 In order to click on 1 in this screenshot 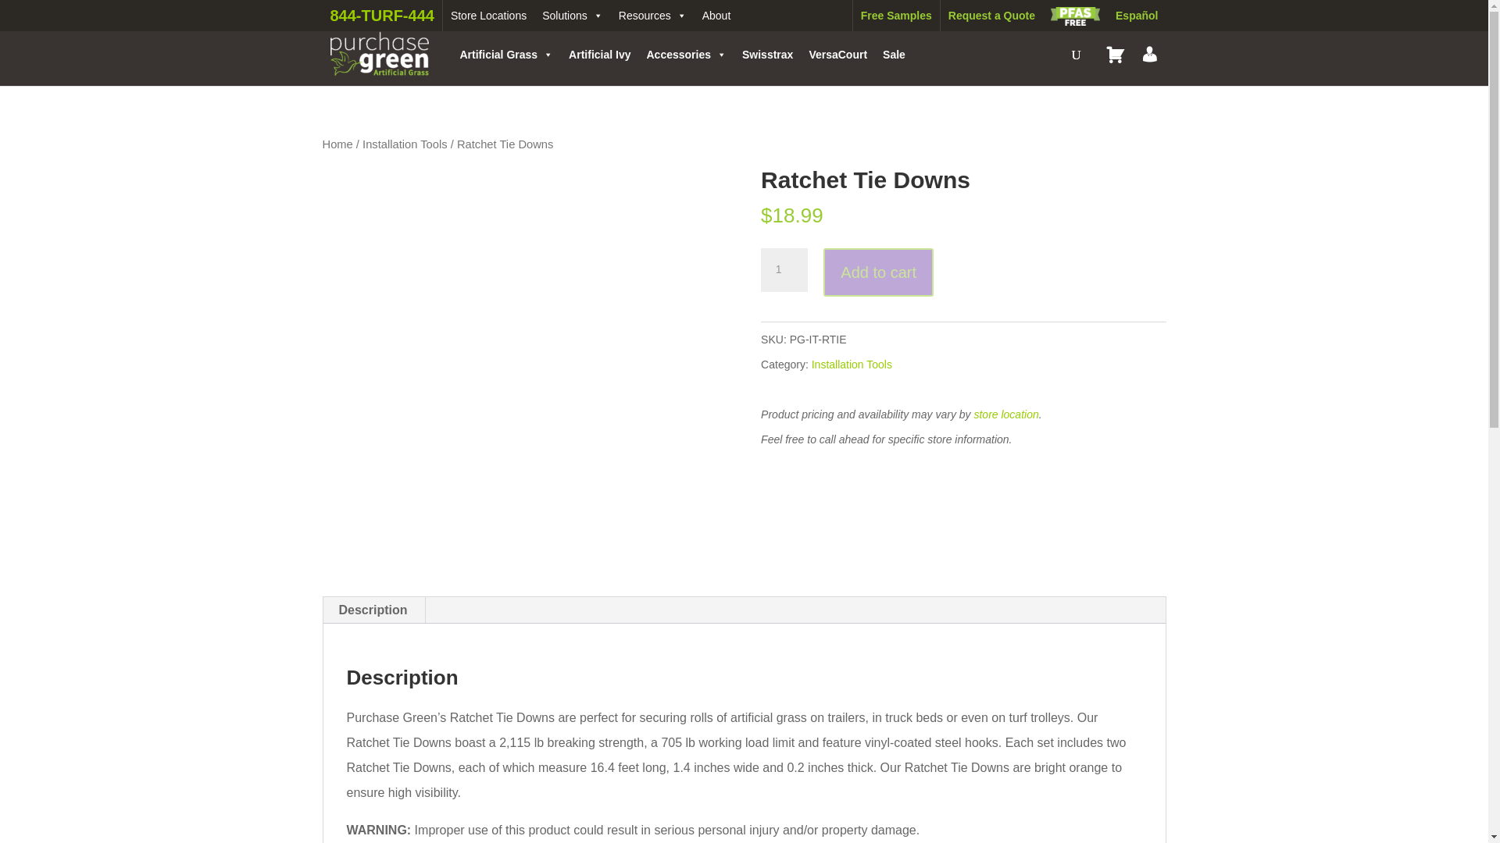, I will do `click(784, 269)`.